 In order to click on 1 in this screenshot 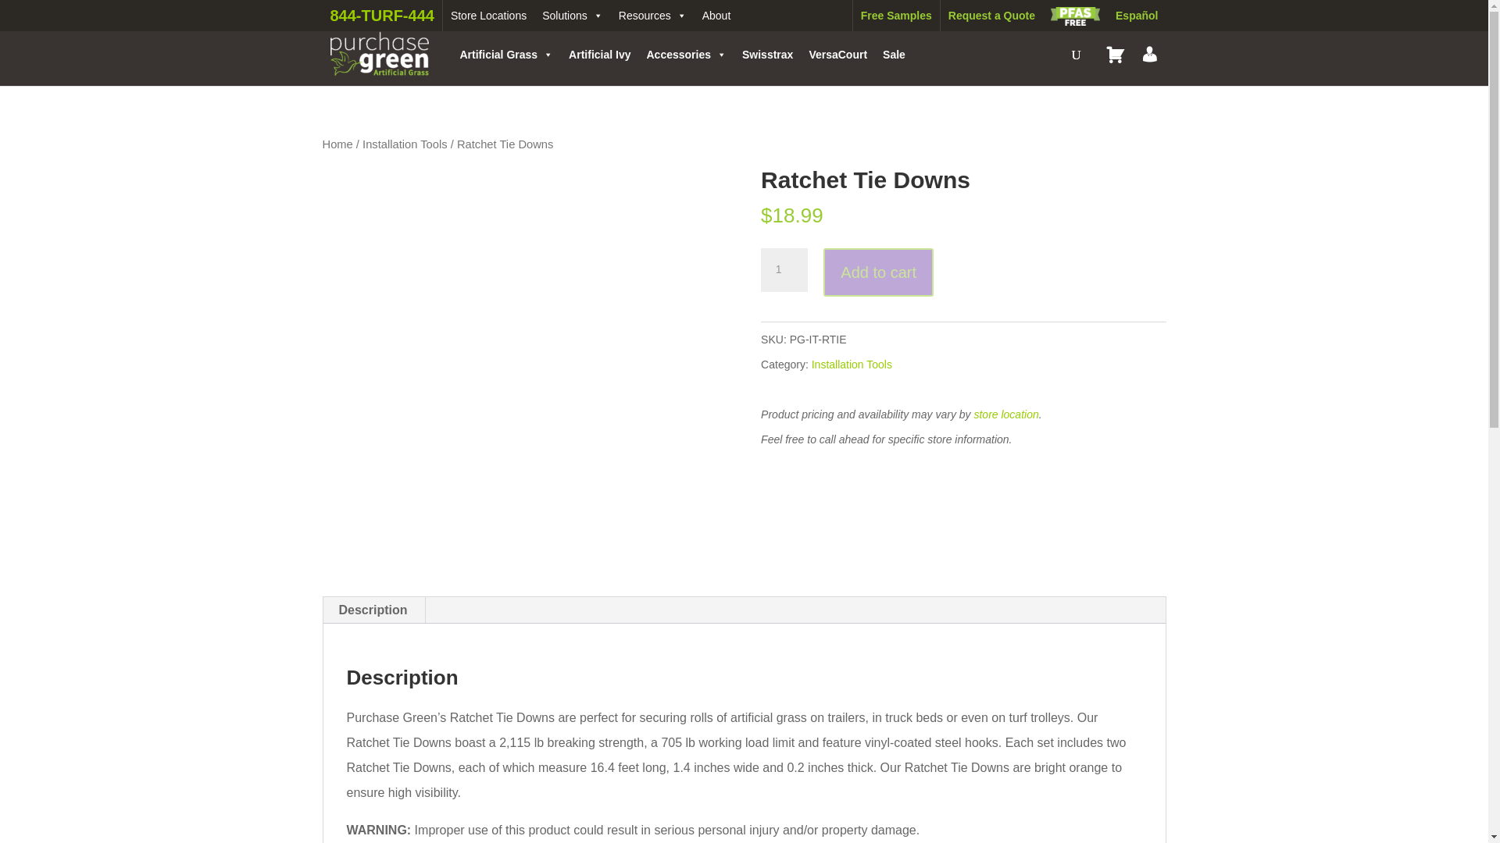, I will do `click(784, 269)`.